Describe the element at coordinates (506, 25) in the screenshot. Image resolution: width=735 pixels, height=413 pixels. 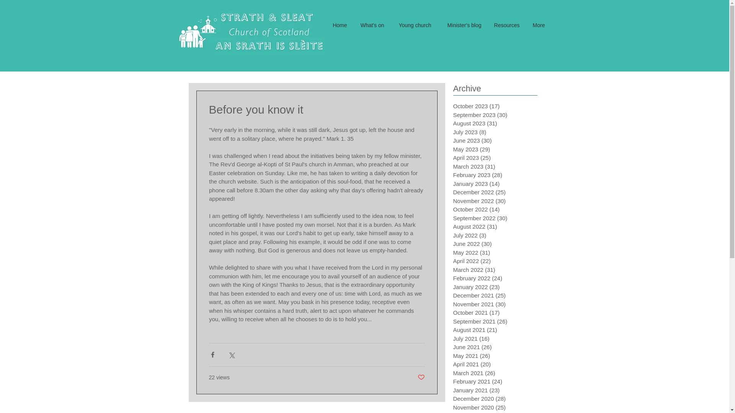
I see `Resources` at that location.